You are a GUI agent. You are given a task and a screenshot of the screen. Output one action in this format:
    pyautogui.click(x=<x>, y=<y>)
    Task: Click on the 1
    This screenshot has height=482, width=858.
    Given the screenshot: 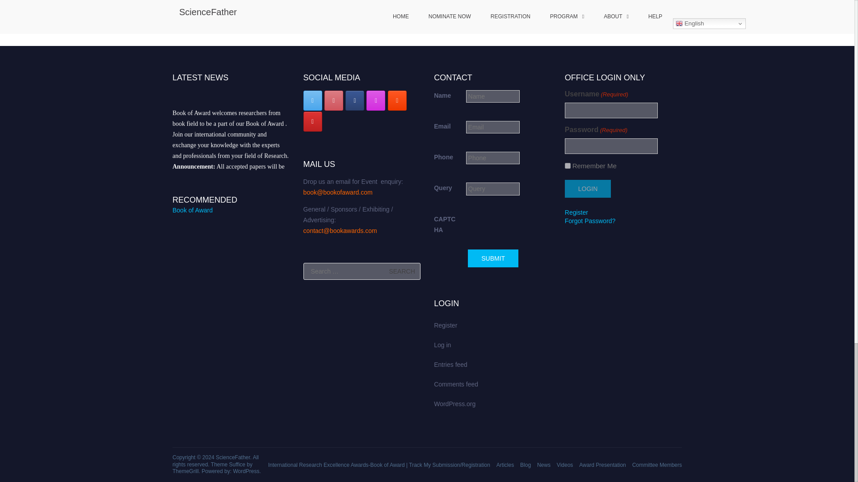 What is the action you would take?
    pyautogui.click(x=568, y=166)
    